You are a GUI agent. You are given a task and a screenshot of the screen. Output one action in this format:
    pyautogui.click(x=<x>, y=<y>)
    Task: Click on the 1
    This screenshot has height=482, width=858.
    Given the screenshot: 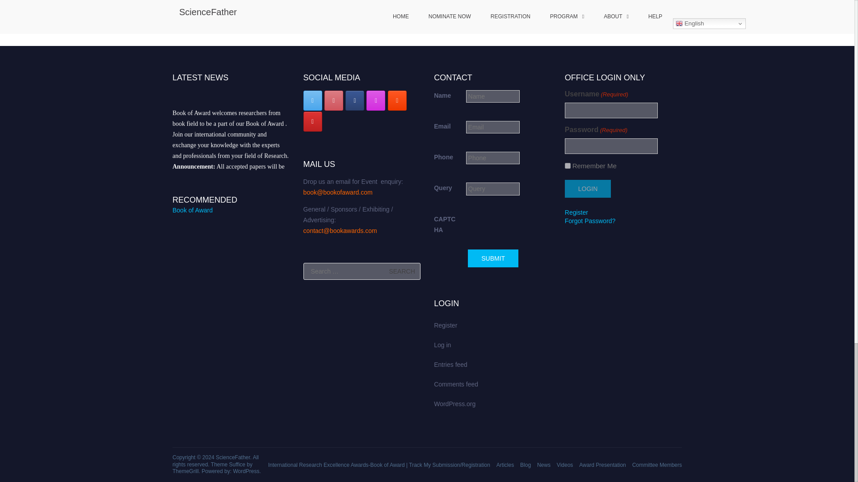 What is the action you would take?
    pyautogui.click(x=568, y=166)
    